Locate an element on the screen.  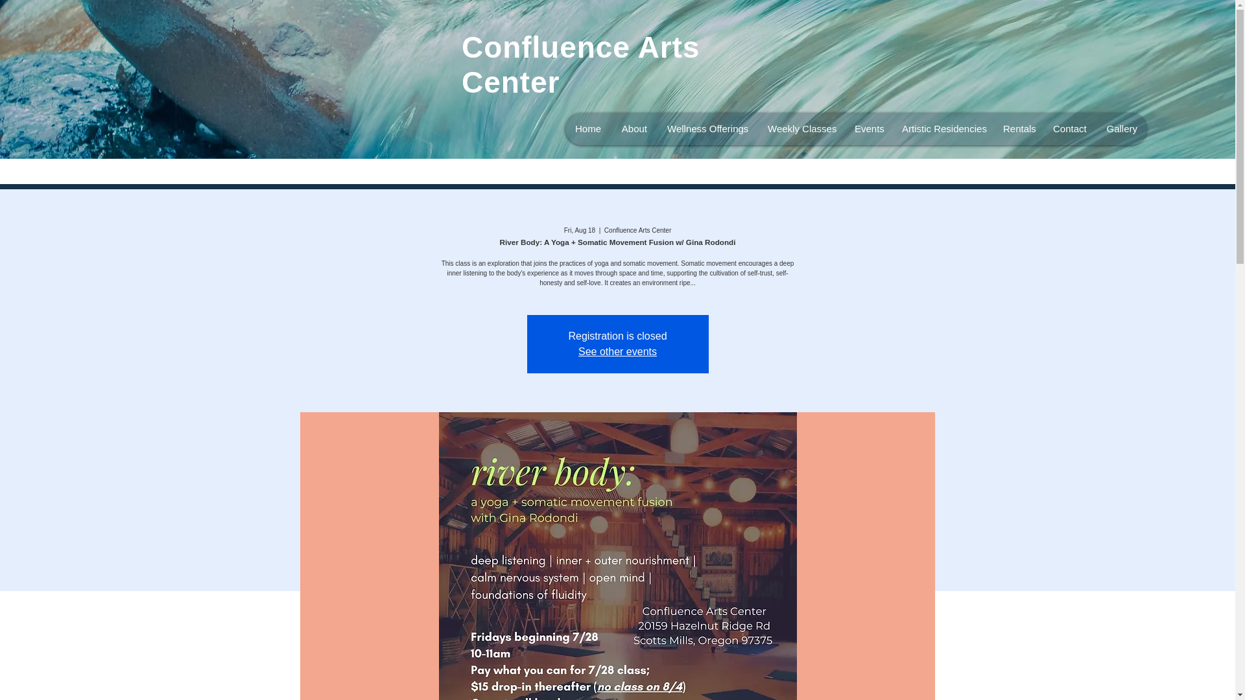
See other events is located at coordinates (617, 351).